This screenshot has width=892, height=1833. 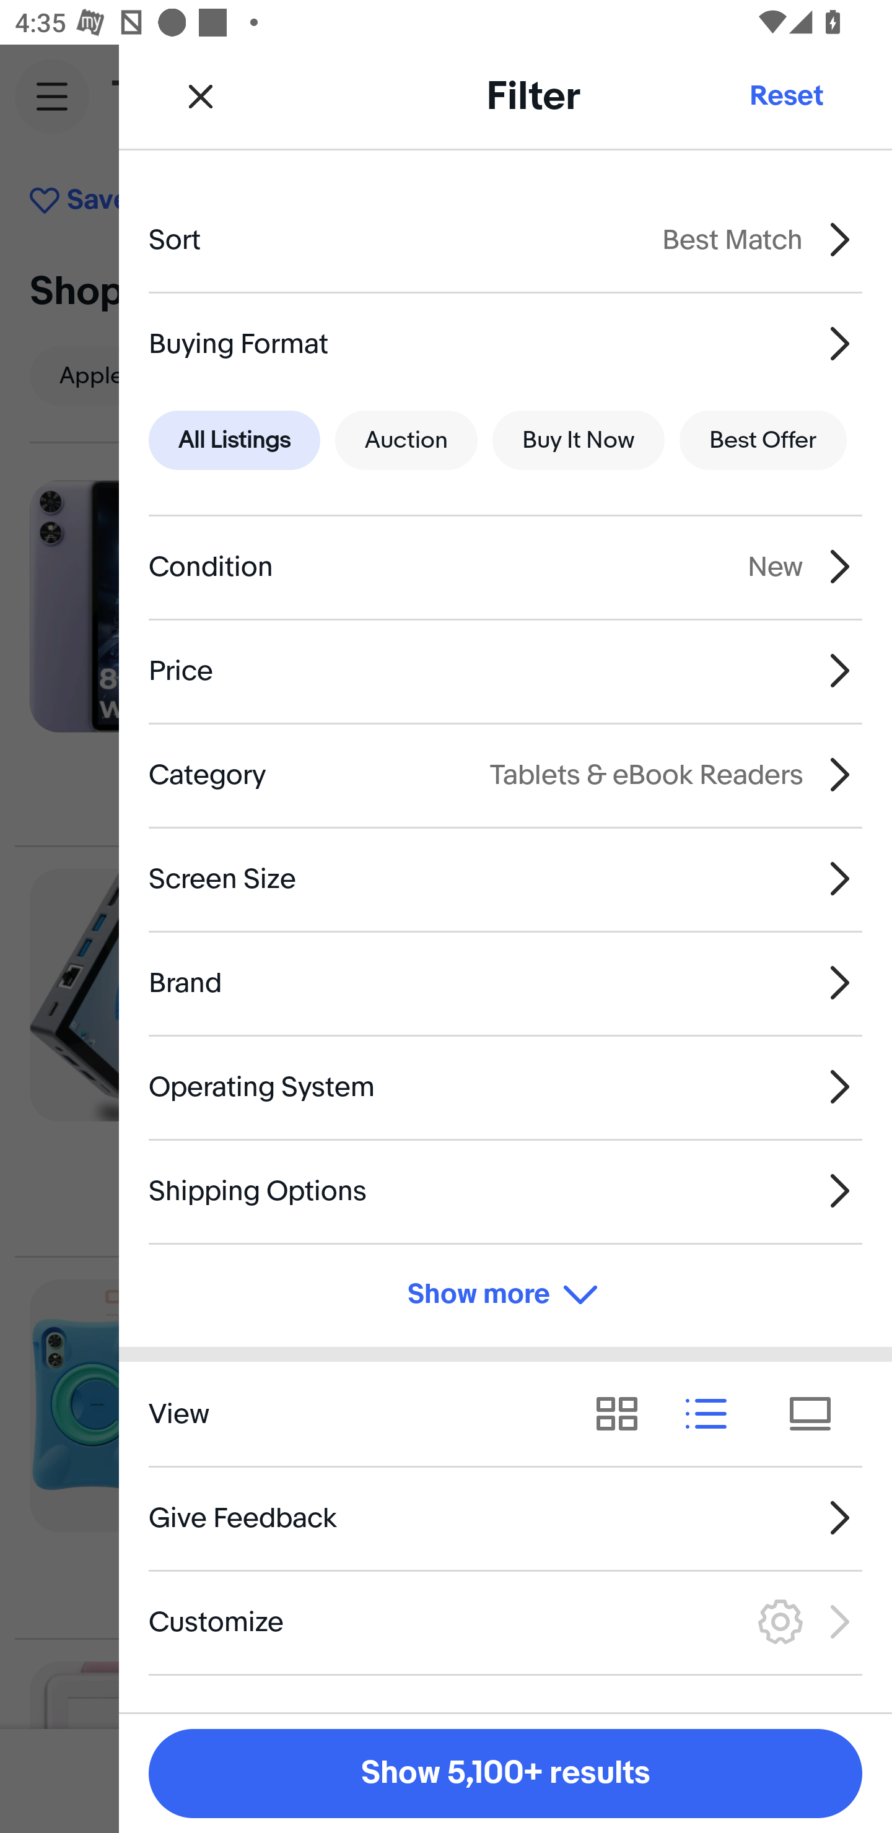 What do you see at coordinates (505, 1294) in the screenshot?
I see `Show more` at bounding box center [505, 1294].